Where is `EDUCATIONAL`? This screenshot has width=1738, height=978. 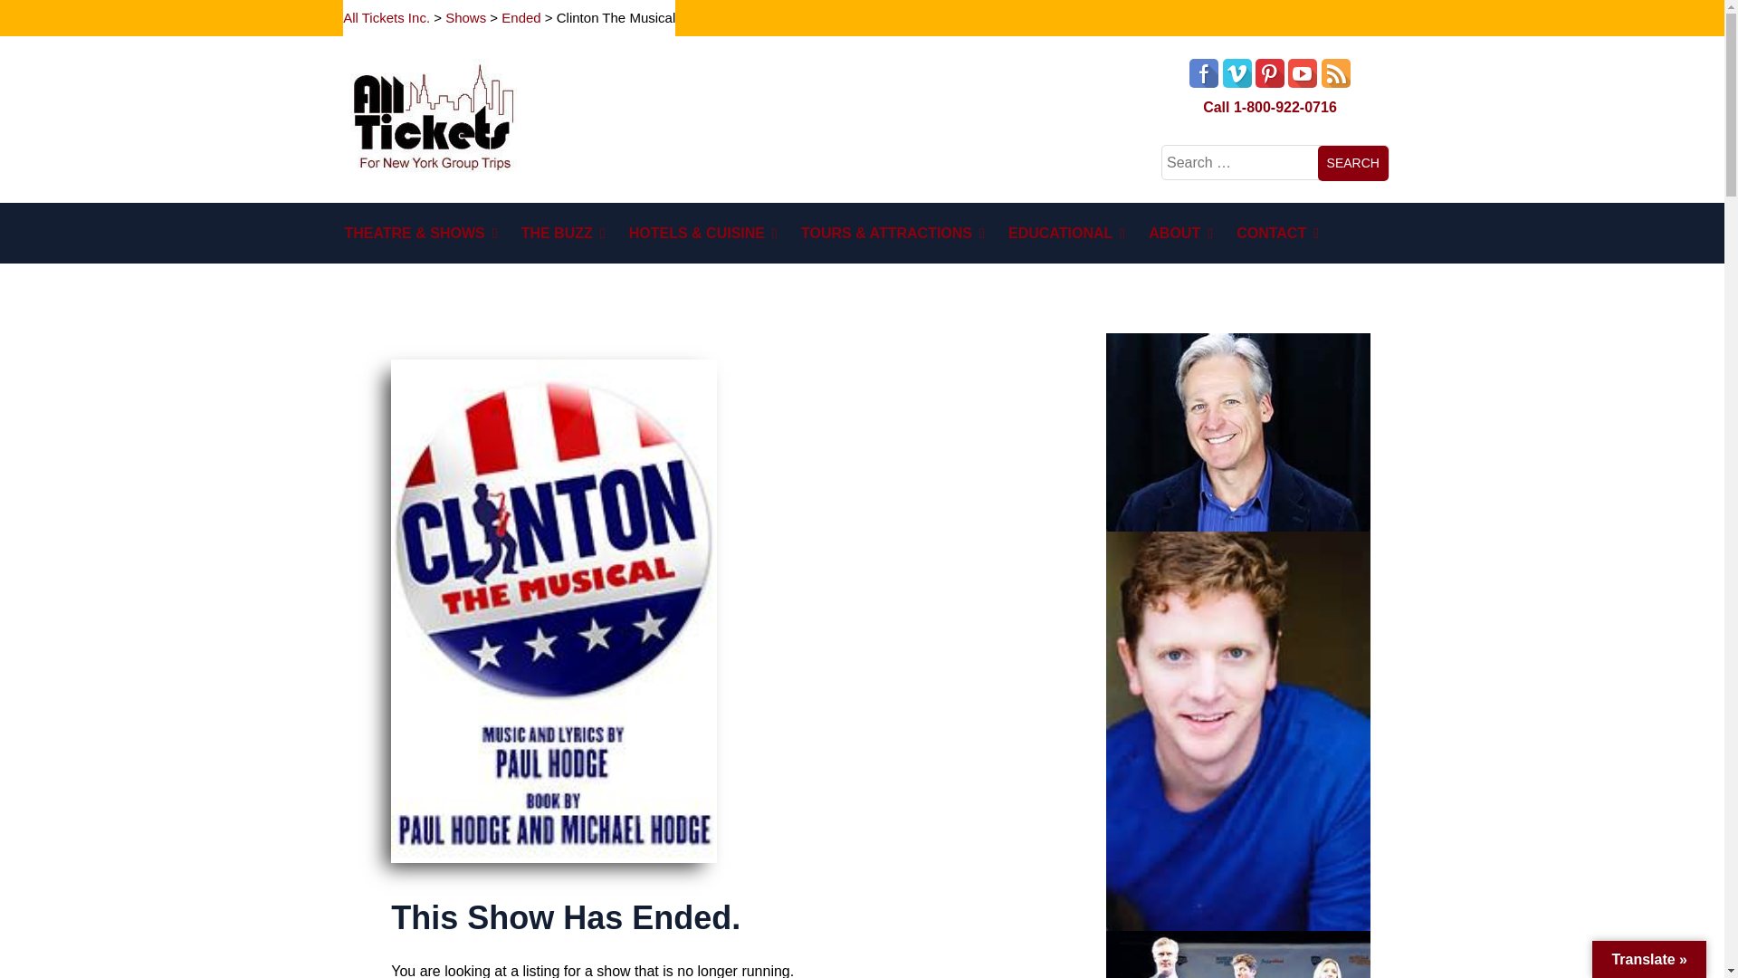
EDUCATIONAL is located at coordinates (1096, 232).